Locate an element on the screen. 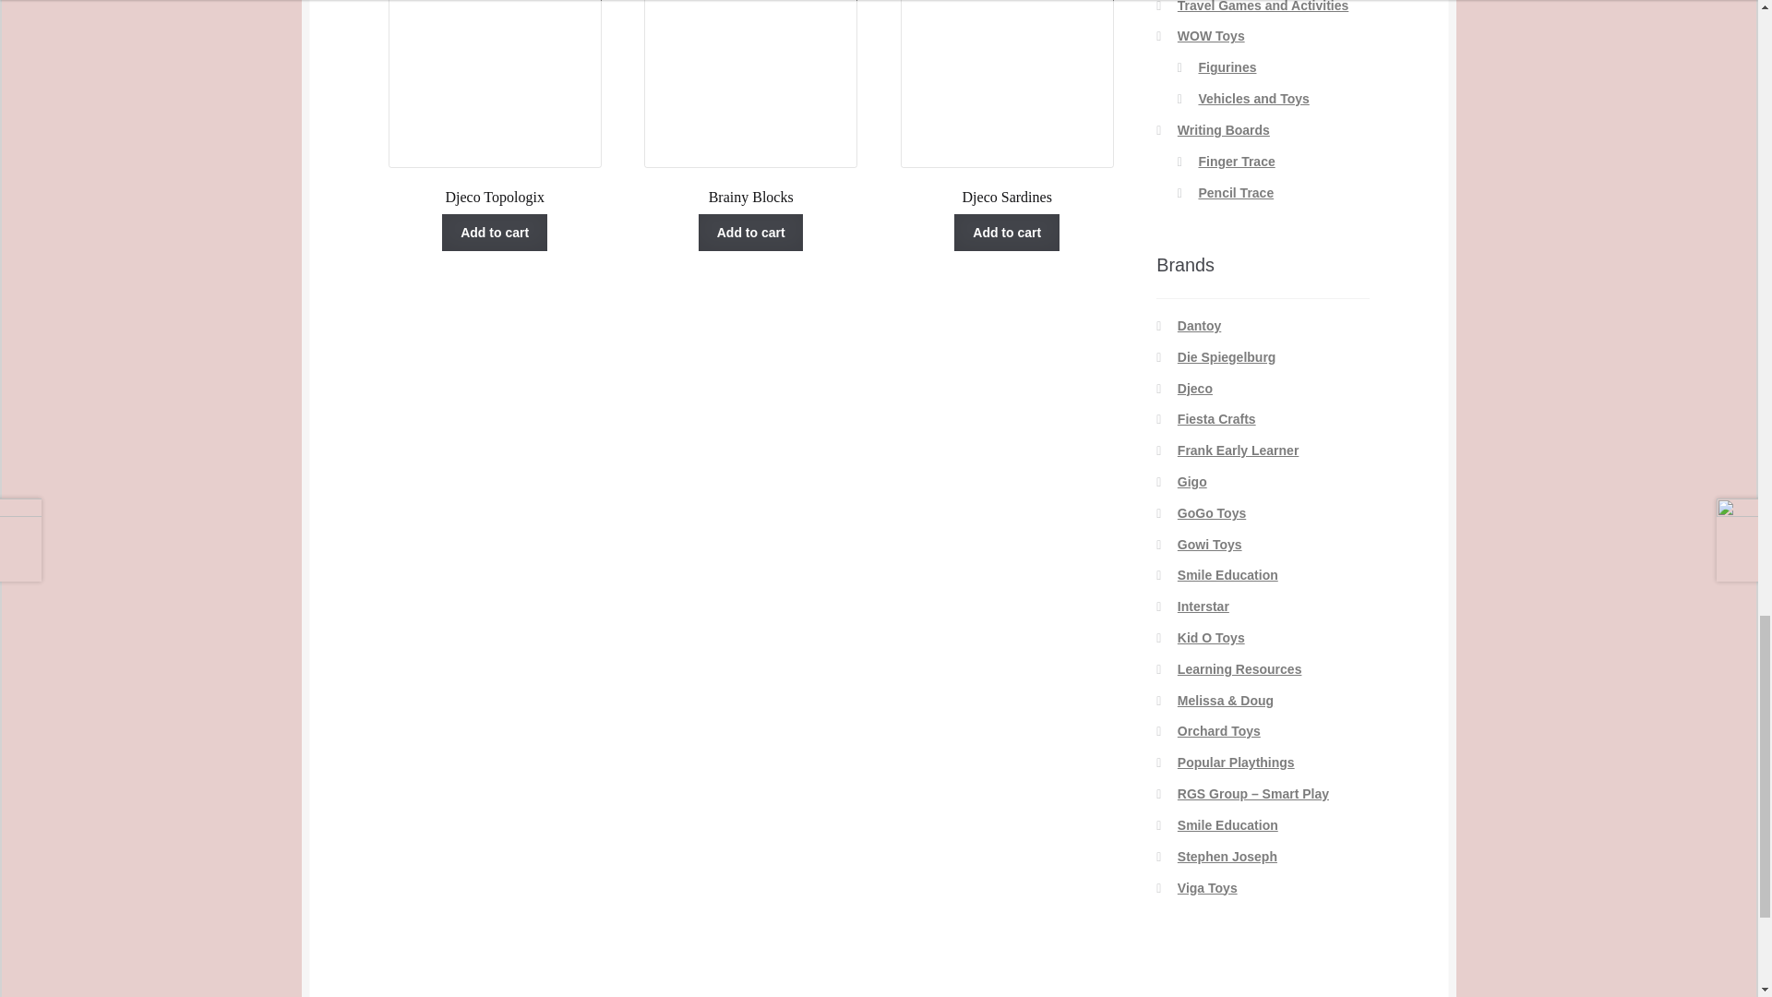 Image resolution: width=1772 pixels, height=997 pixels. Add to cart is located at coordinates (495, 233).